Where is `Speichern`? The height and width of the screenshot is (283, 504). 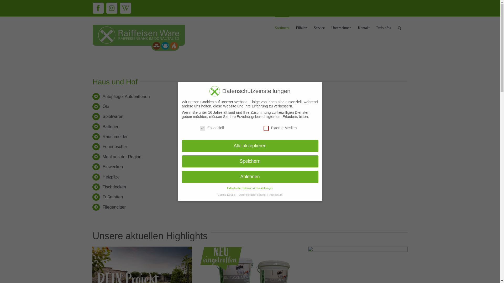 Speichern is located at coordinates (250, 161).